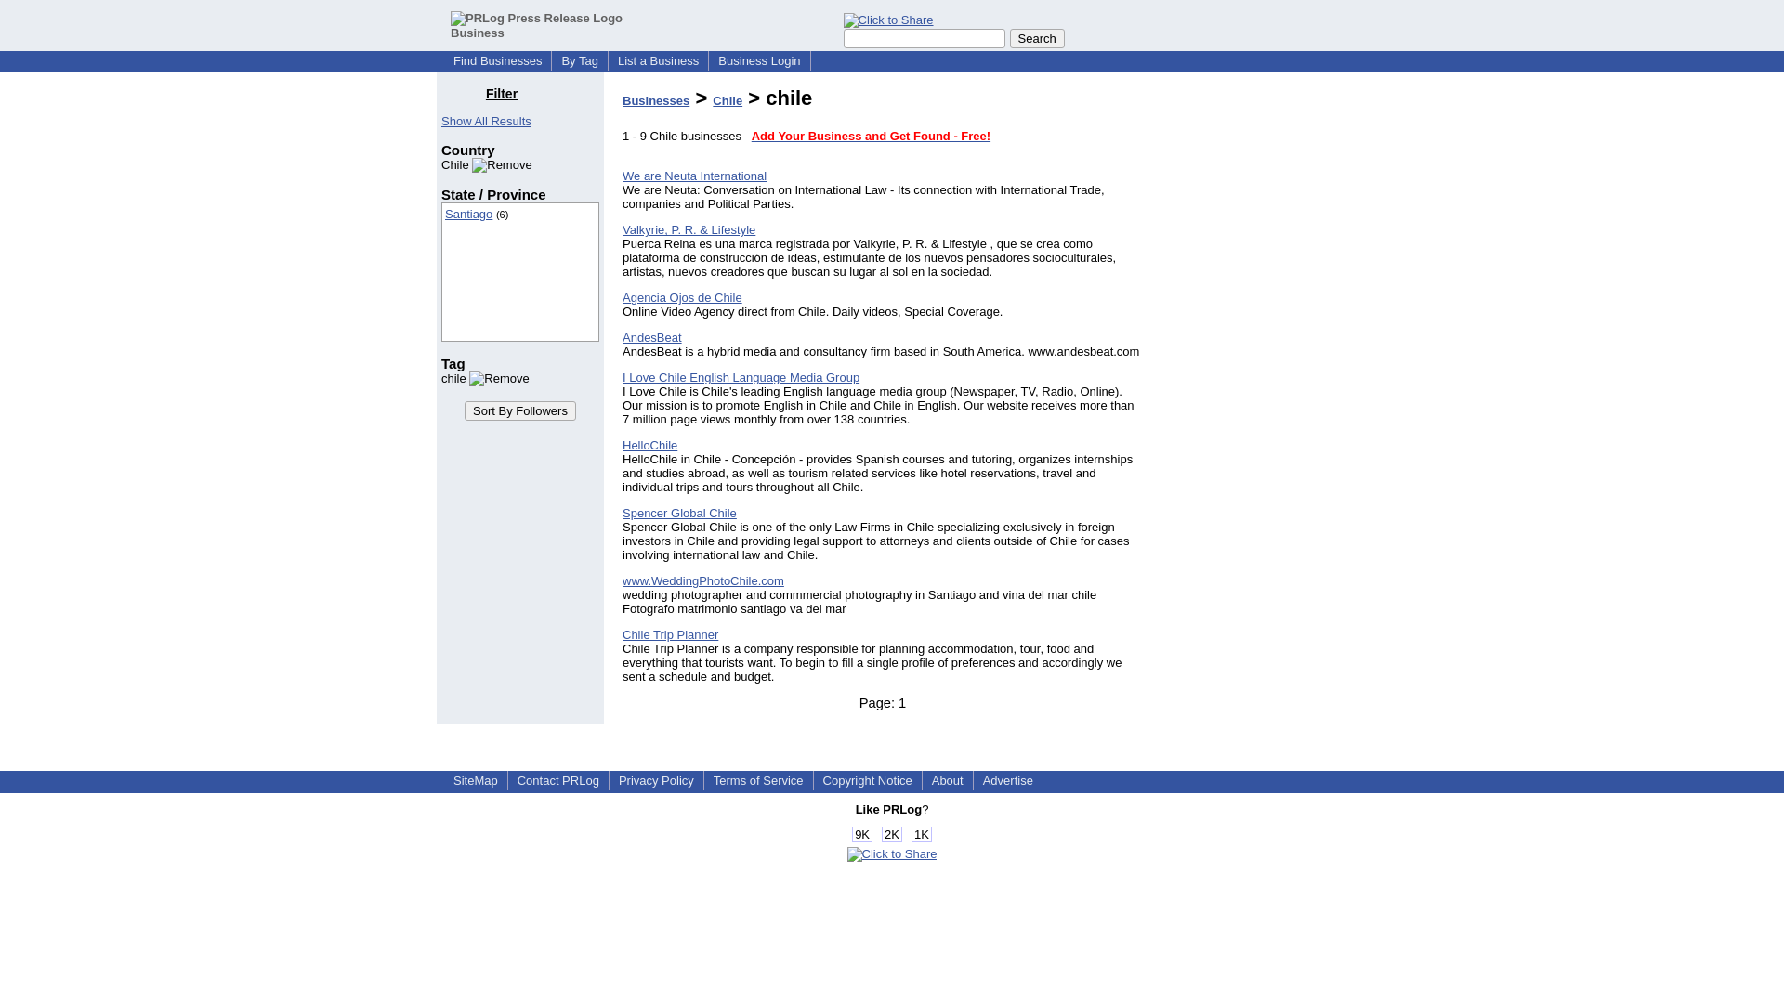 This screenshot has width=1784, height=1003. Describe the element at coordinates (656, 780) in the screenshot. I see `Privacy Policy` at that location.